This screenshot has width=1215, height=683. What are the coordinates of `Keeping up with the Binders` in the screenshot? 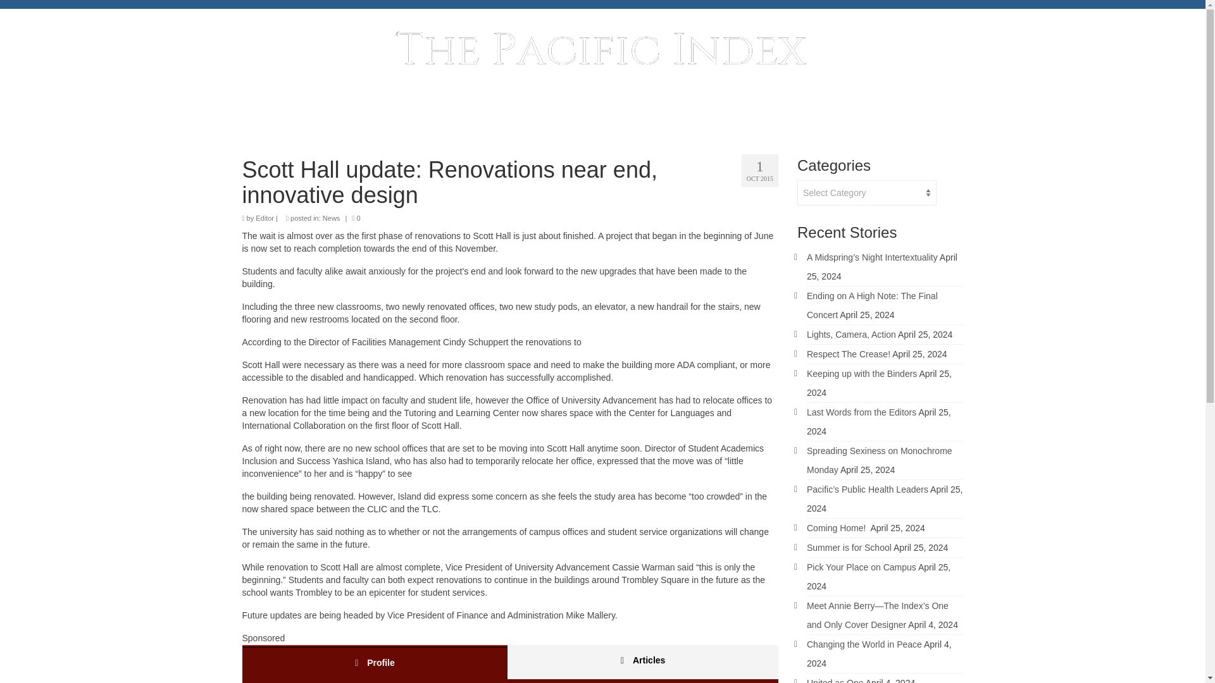 It's located at (862, 374).